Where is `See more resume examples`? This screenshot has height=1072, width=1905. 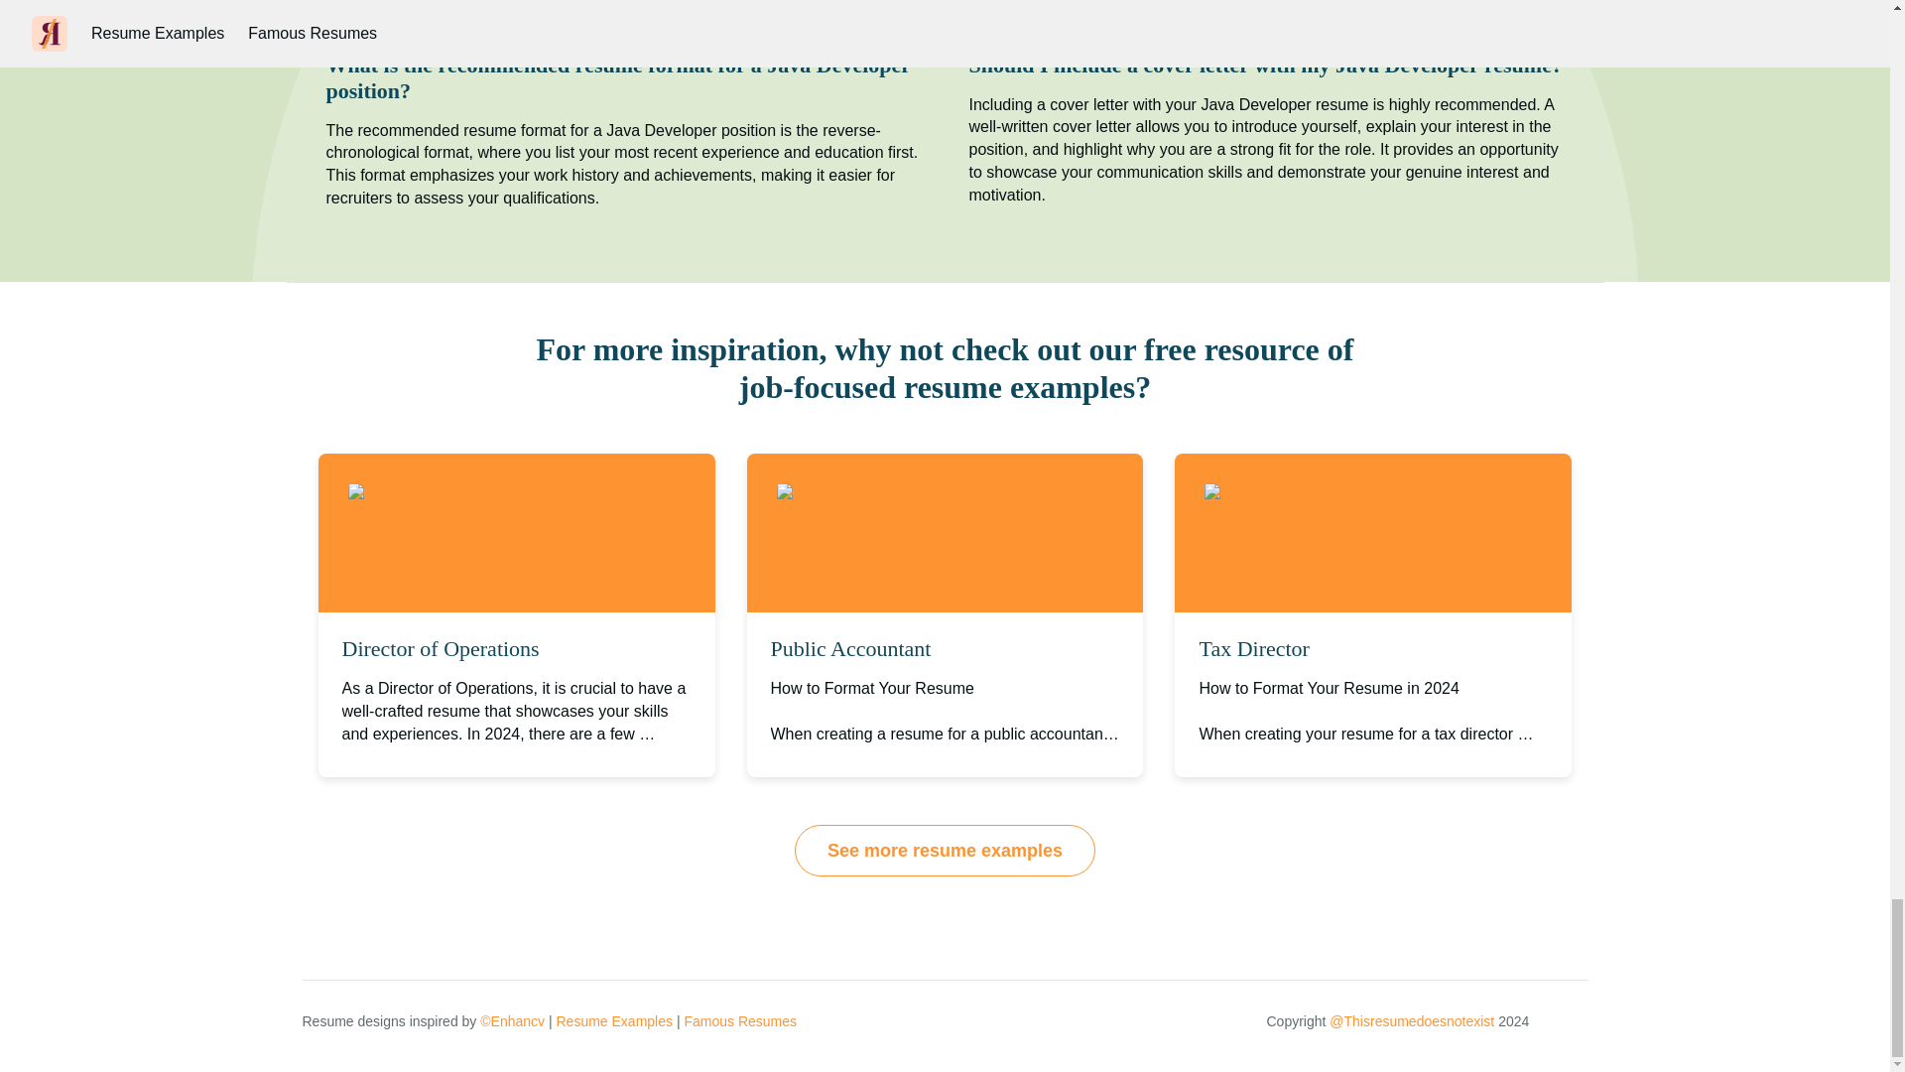
See more resume examples is located at coordinates (945, 850).